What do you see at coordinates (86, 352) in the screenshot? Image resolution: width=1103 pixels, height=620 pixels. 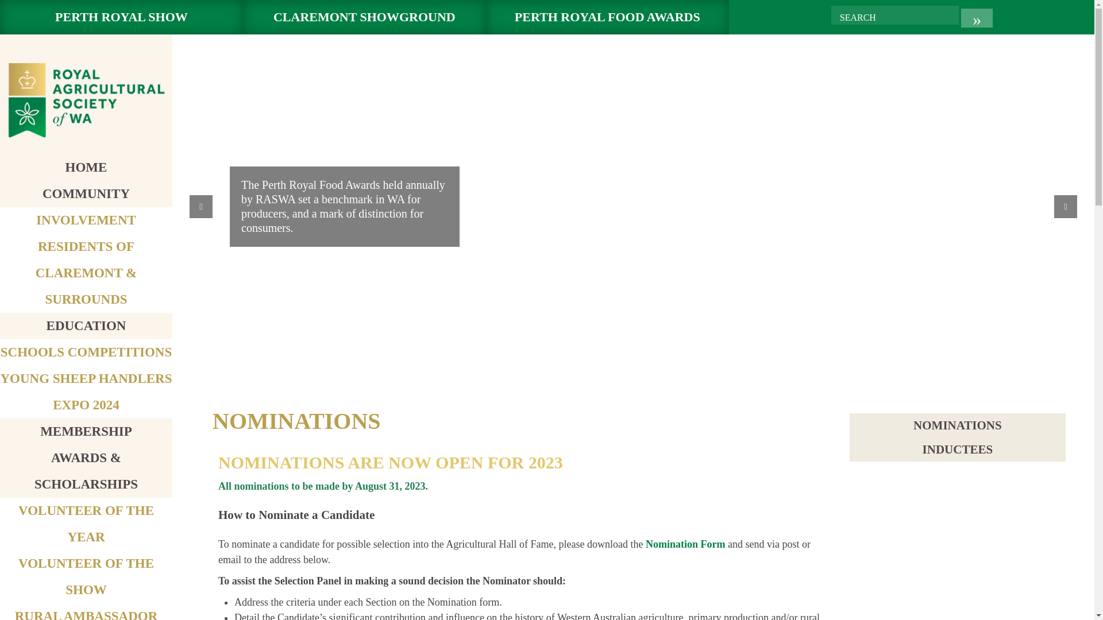 I see `SCHOOLS COMPETITIONS` at bounding box center [86, 352].